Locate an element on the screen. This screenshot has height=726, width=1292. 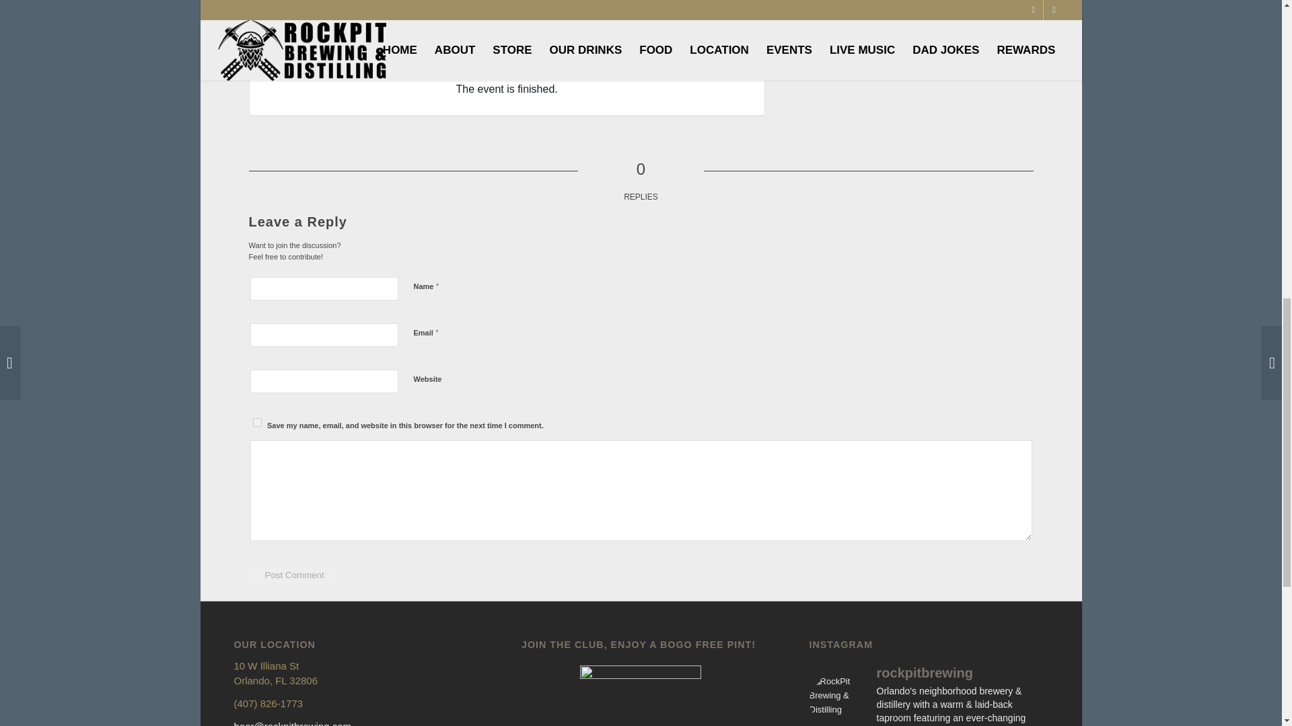
yes is located at coordinates (257, 422).